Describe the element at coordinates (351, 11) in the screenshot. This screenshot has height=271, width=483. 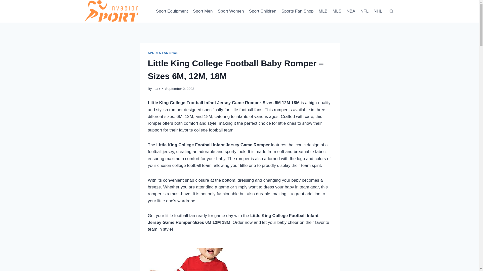
I see `NBA` at that location.